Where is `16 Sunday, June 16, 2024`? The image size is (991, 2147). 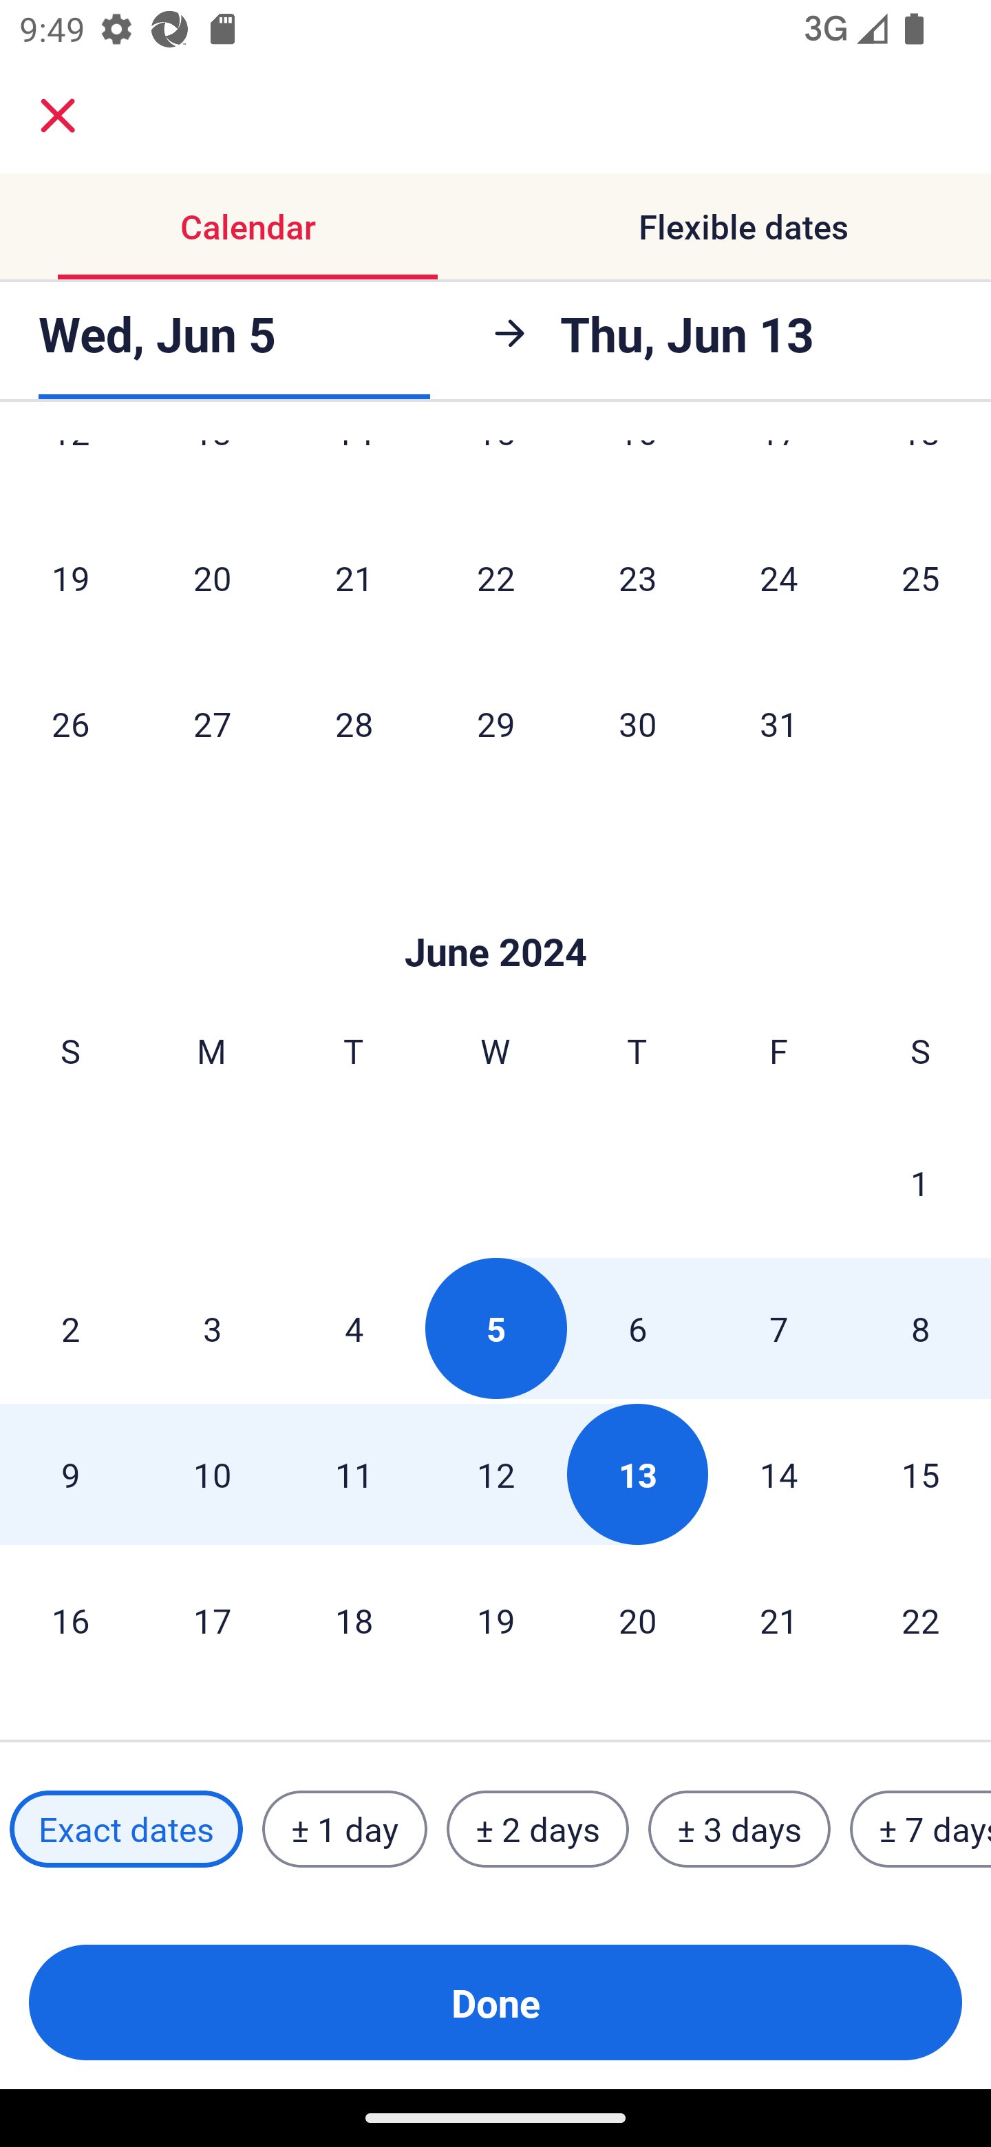 16 Sunday, June 16, 2024 is located at coordinates (70, 1621).